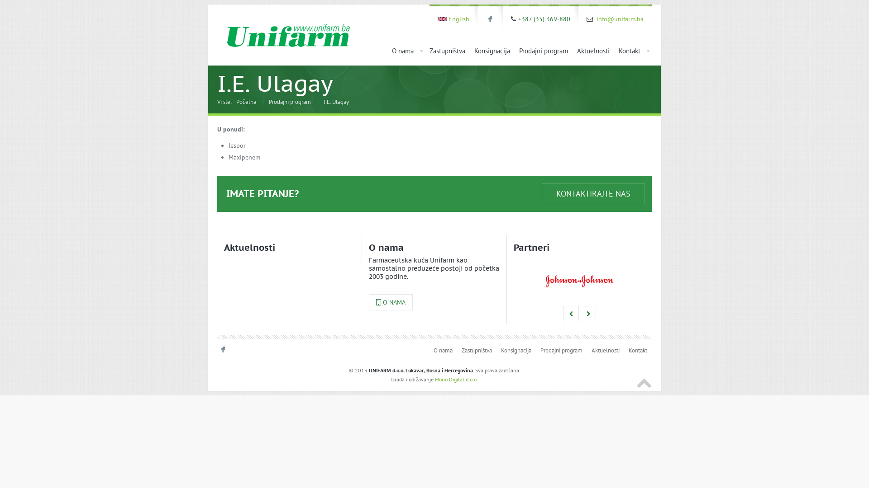 The width and height of the screenshot is (869, 488). What do you see at coordinates (456, 380) in the screenshot?
I see `Mono Digital d.o.o.` at bounding box center [456, 380].